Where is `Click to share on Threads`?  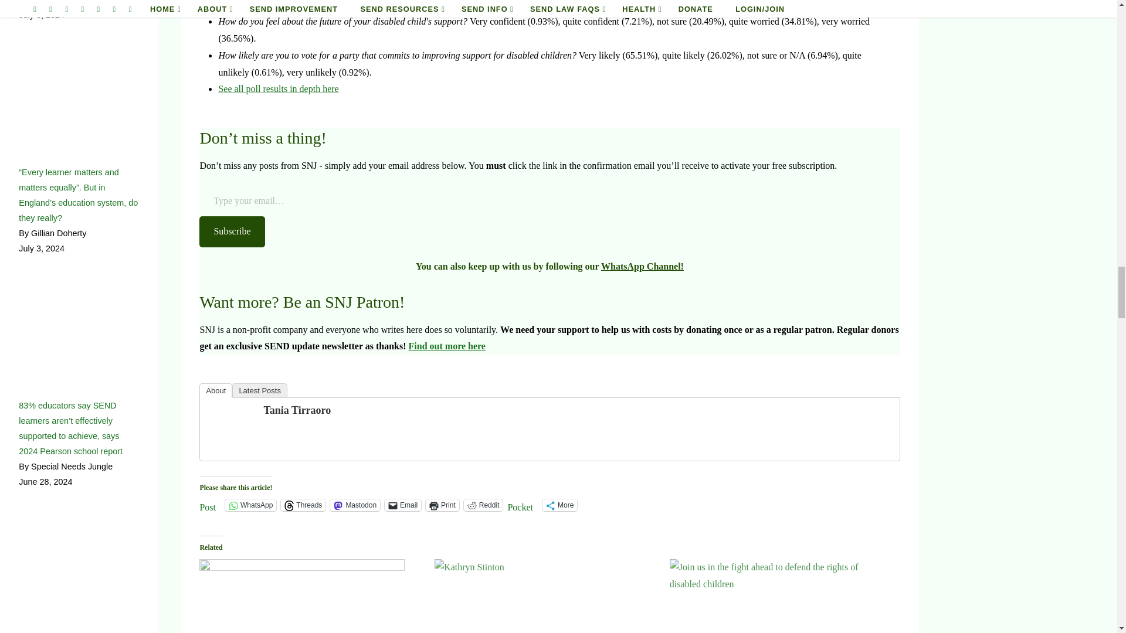
Click to share on Threads is located at coordinates (303, 505).